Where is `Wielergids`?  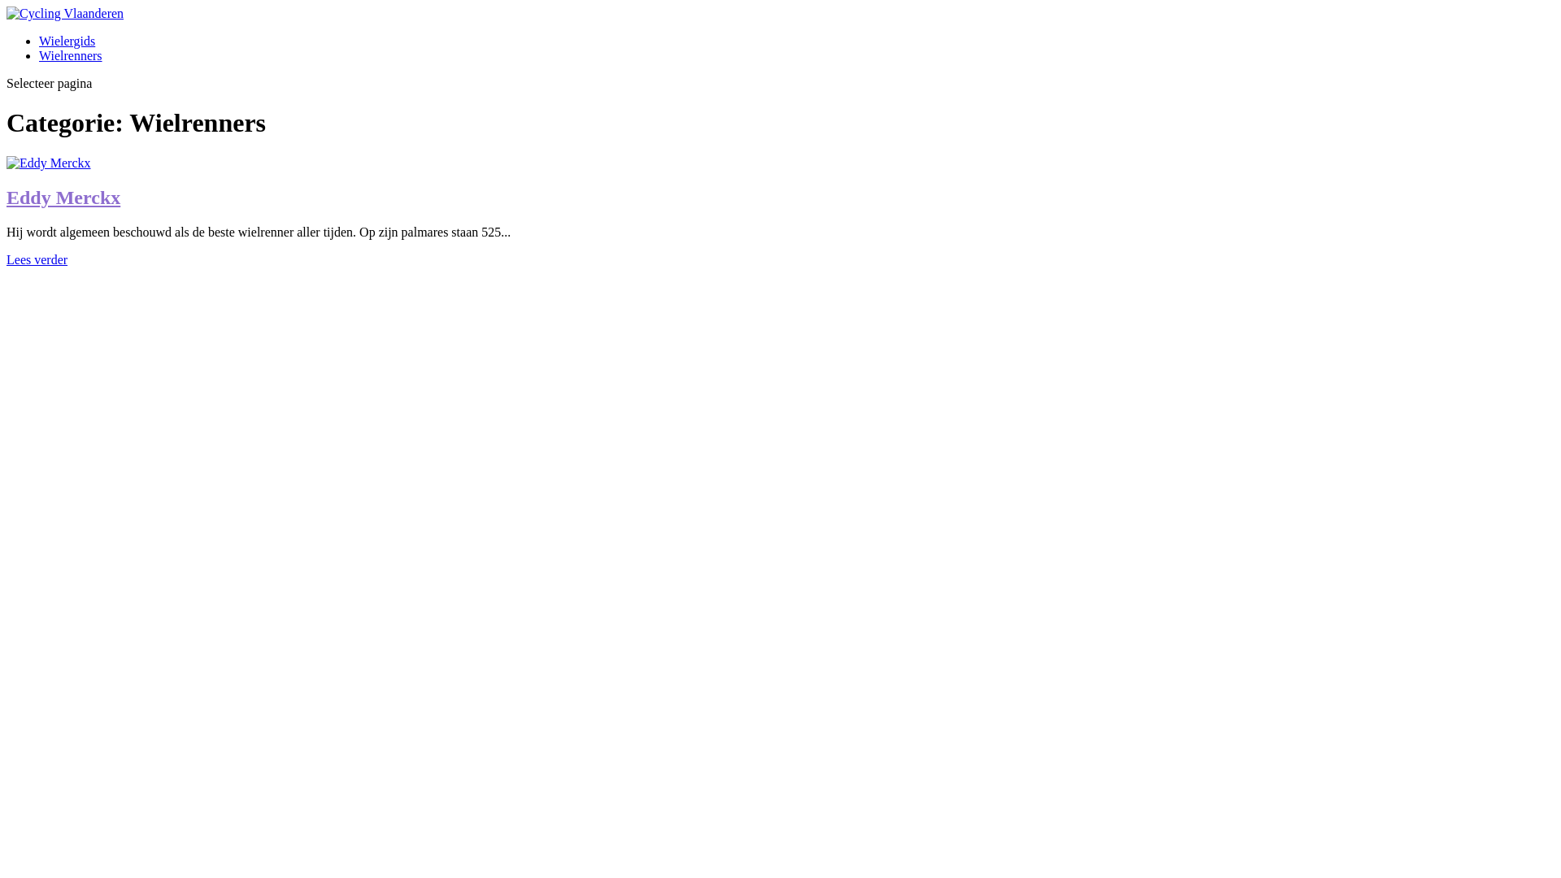
Wielergids is located at coordinates (67, 41).